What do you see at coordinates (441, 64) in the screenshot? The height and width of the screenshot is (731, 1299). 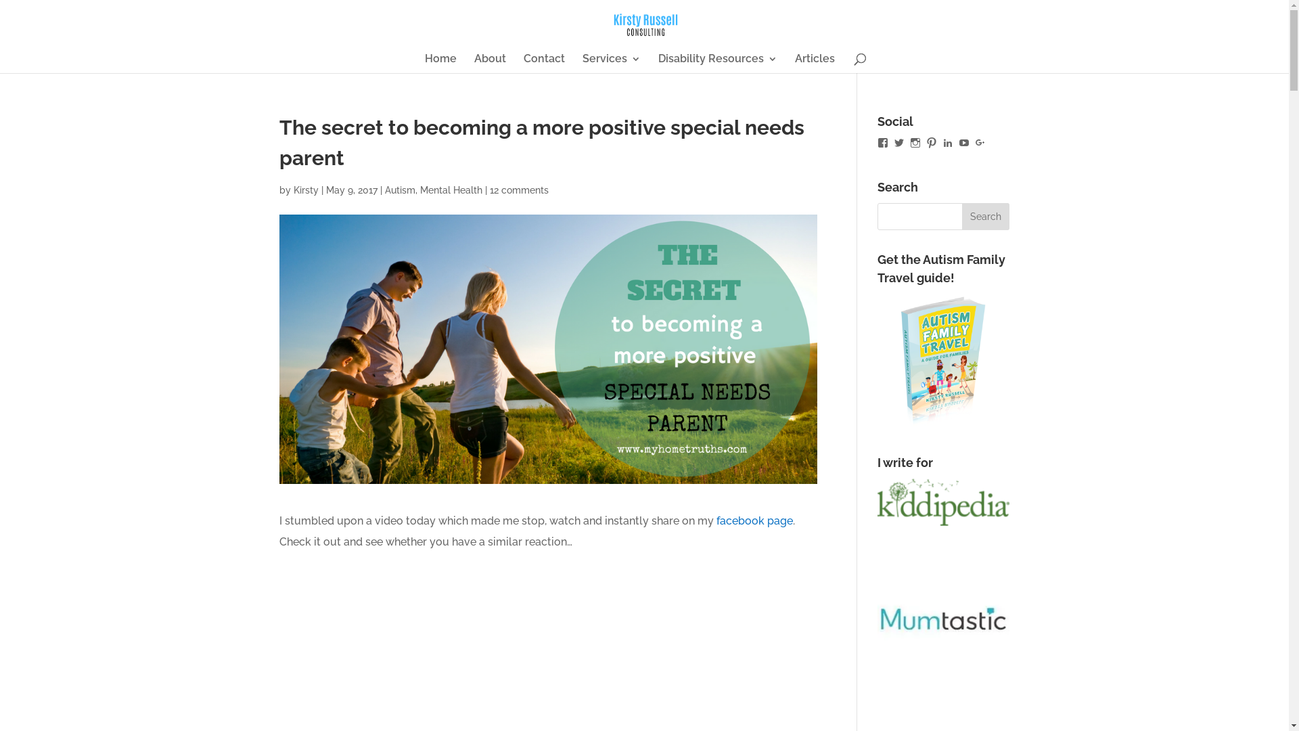 I see `Home` at bounding box center [441, 64].